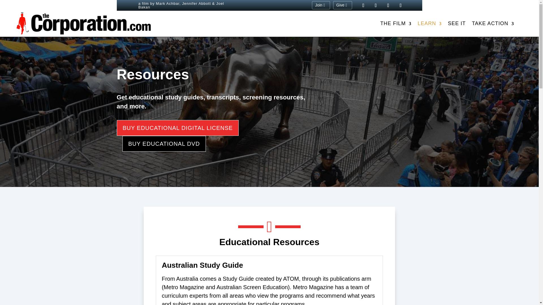 The height and width of the screenshot is (305, 543). What do you see at coordinates (178, 128) in the screenshot?
I see `BUY EDUCATIONAL DIGITAL LICENSE` at bounding box center [178, 128].